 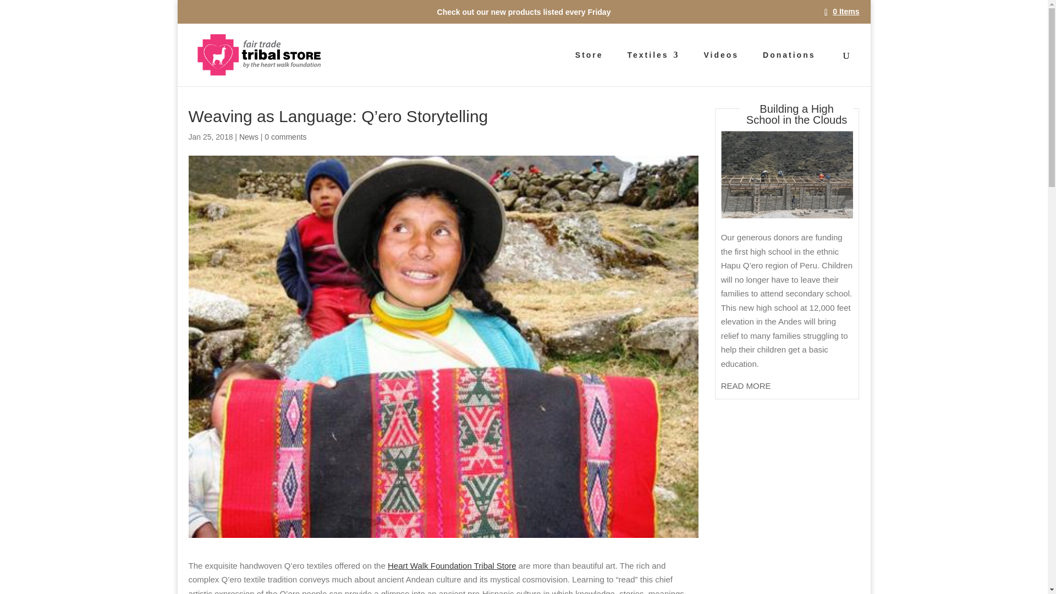 I want to click on Videos, so click(x=722, y=68).